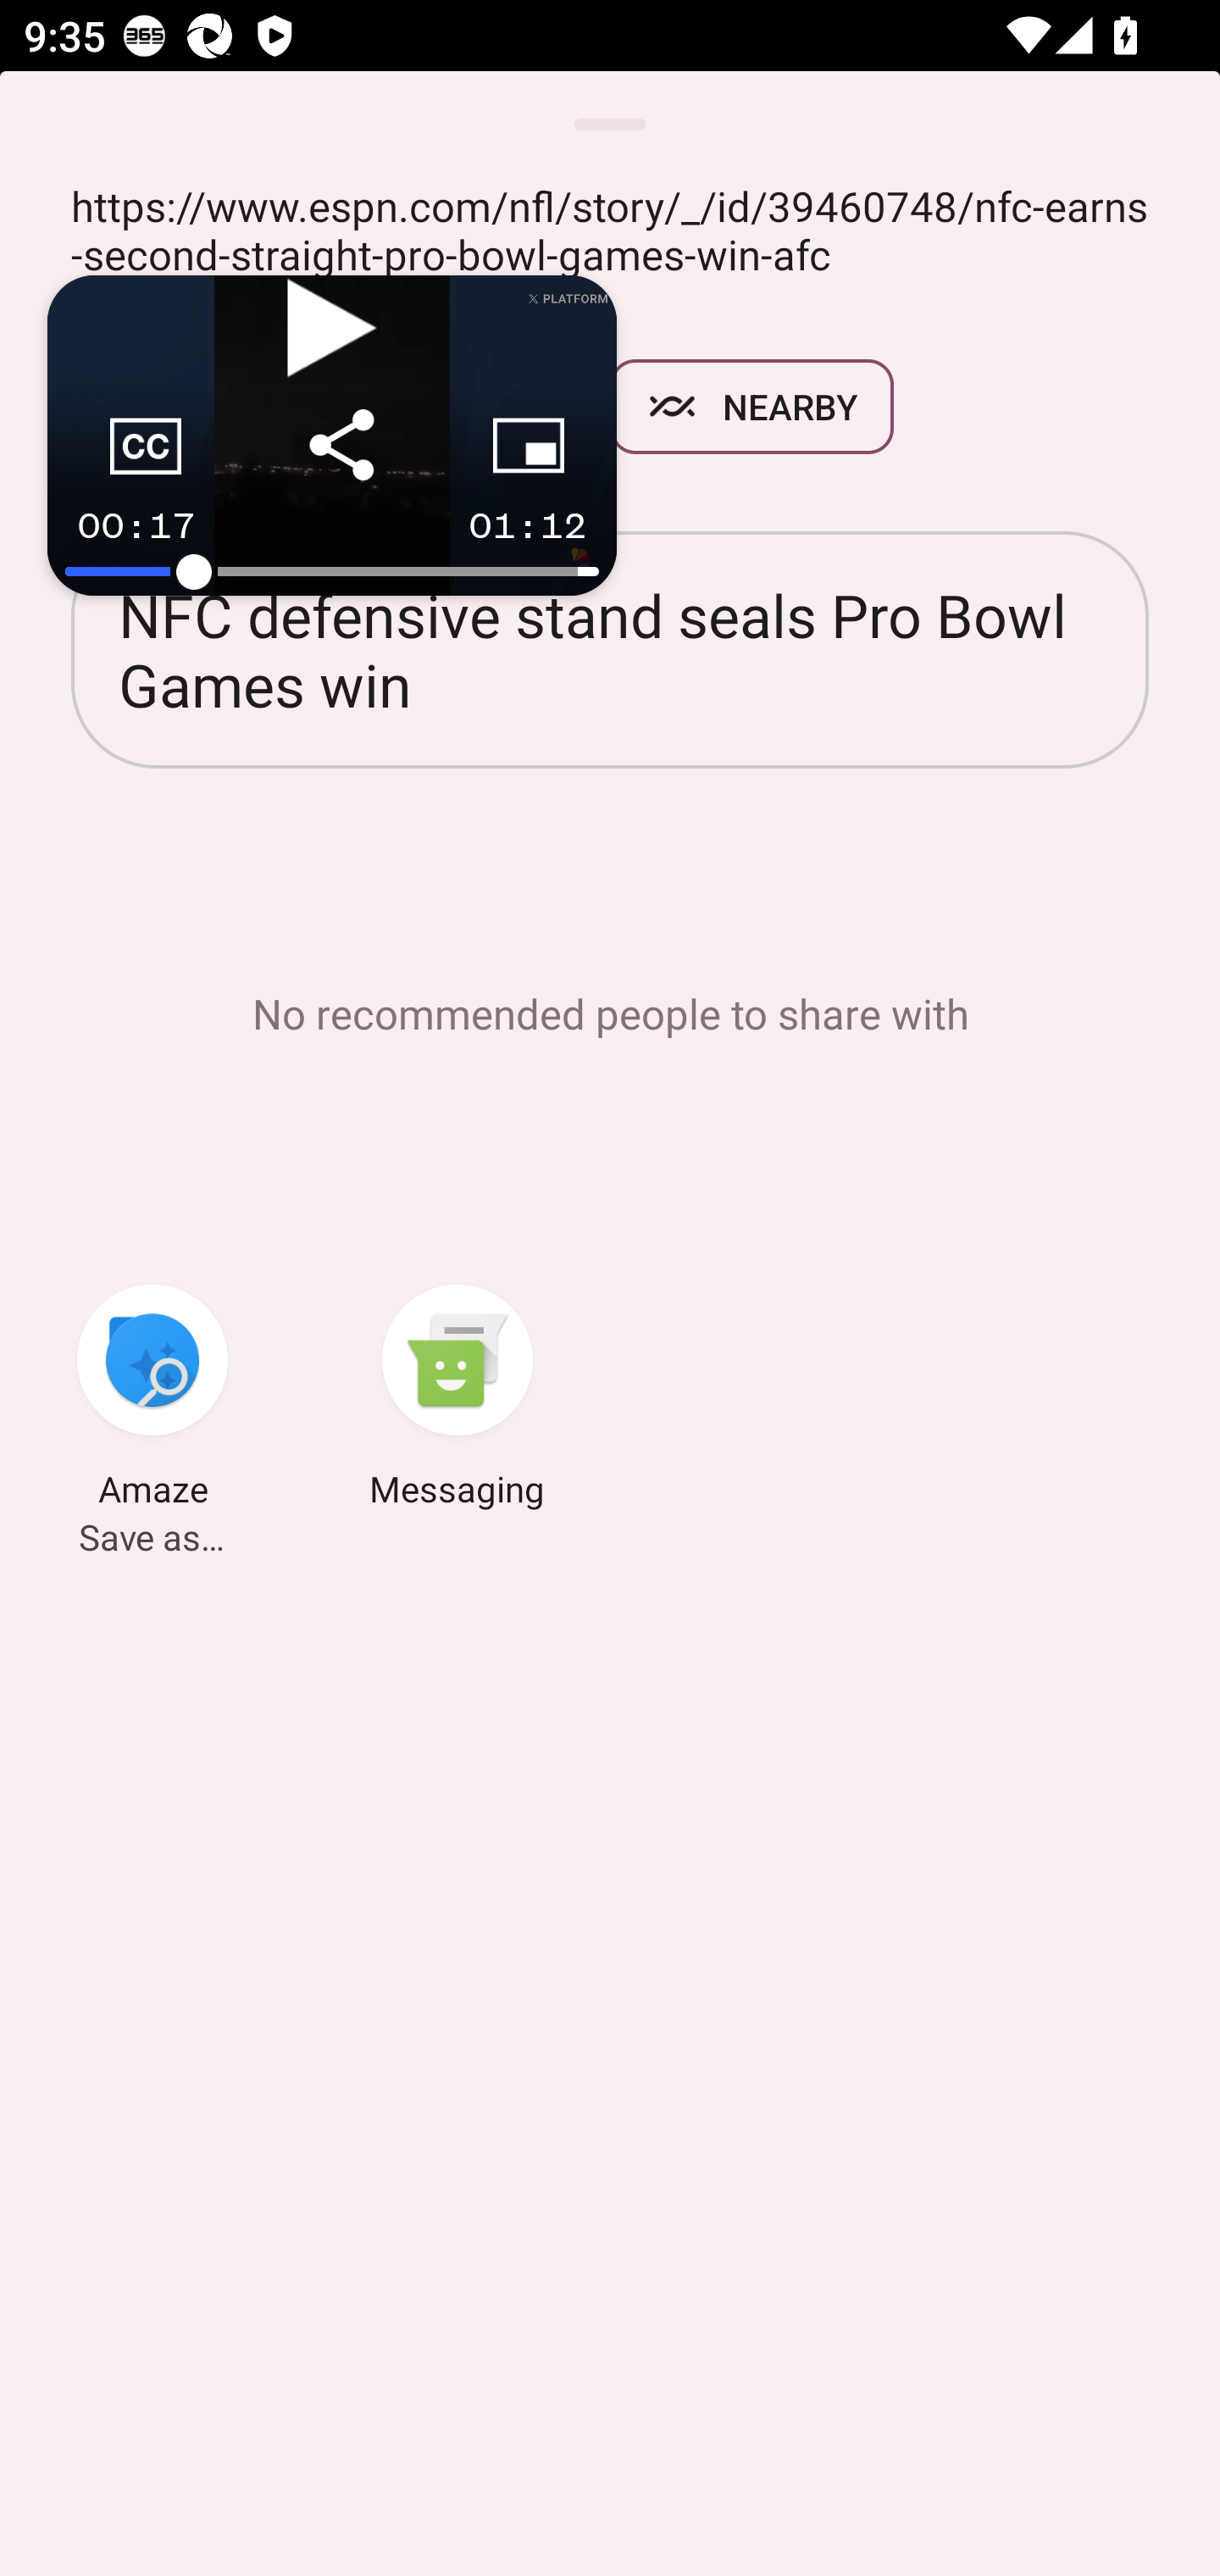 This screenshot has height=2576, width=1220. I want to click on Amaze Save as…, so click(152, 1401).